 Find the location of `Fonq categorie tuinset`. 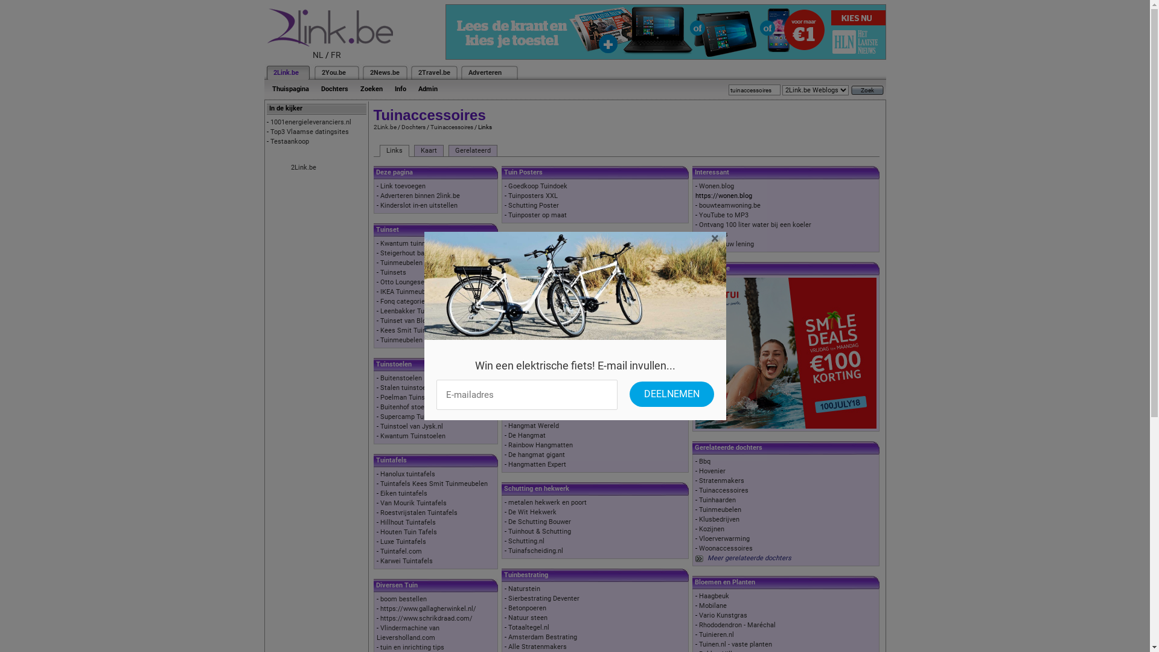

Fonq categorie tuinset is located at coordinates (414, 302).